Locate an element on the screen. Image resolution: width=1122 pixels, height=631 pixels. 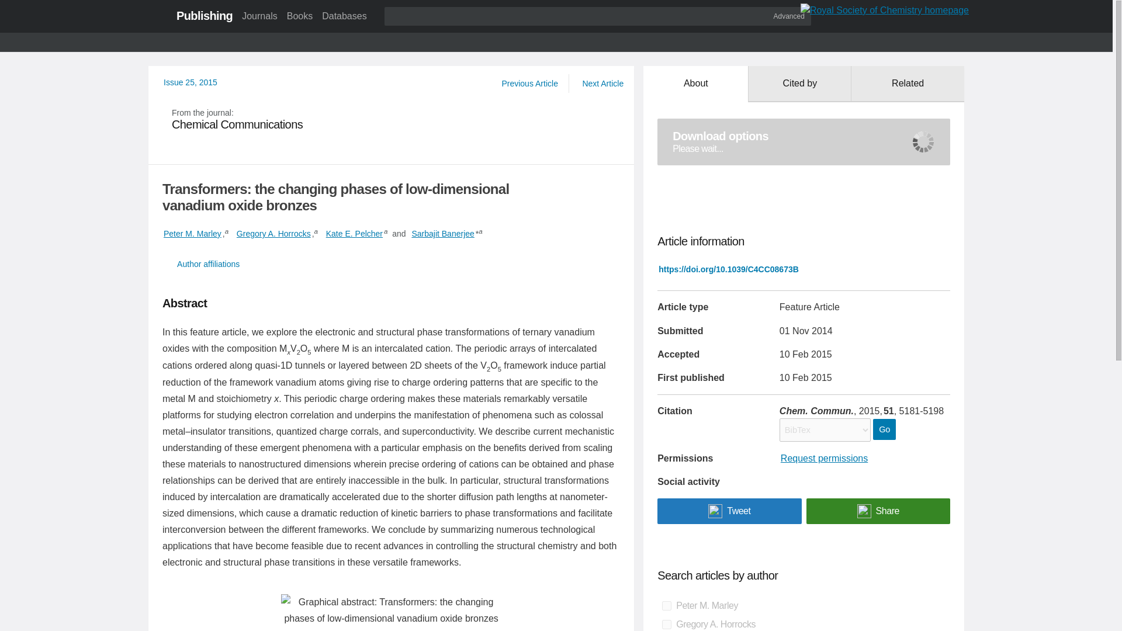
Publishing home page is located at coordinates (204, 15).